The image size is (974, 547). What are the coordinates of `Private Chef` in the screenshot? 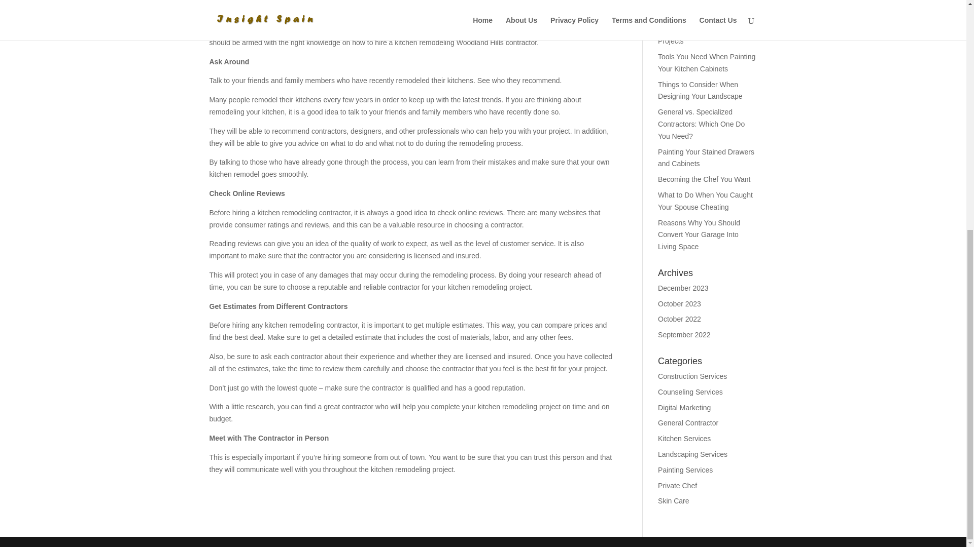 It's located at (678, 485).